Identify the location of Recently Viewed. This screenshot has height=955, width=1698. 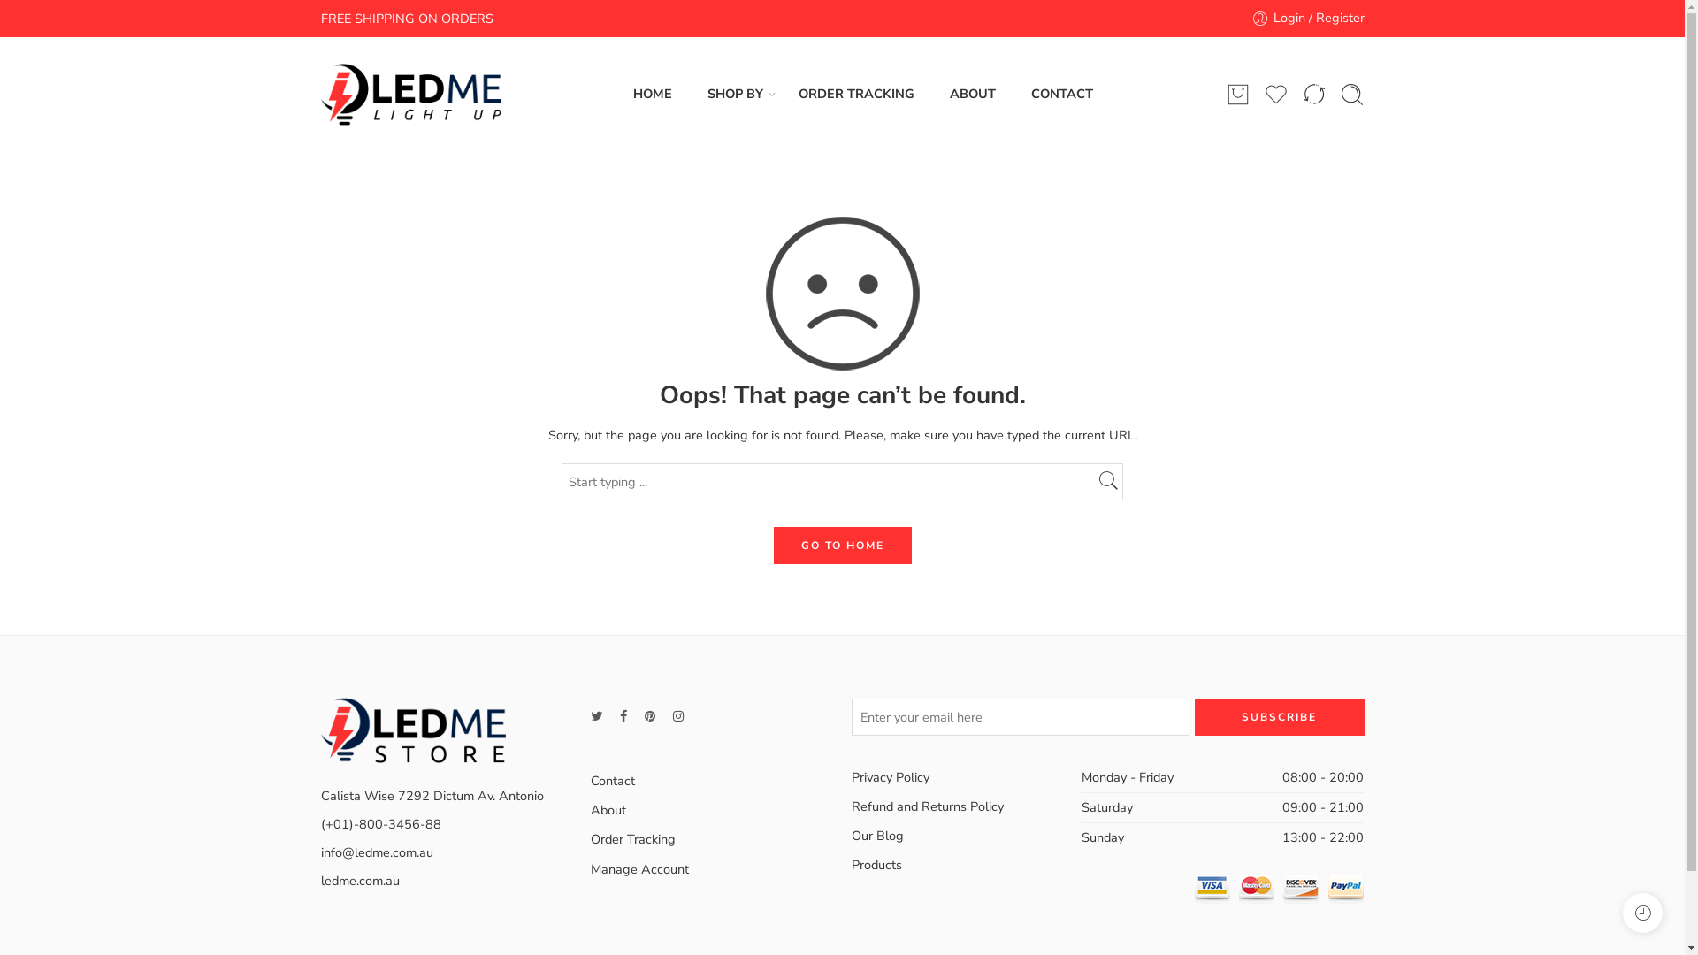
(1643, 913).